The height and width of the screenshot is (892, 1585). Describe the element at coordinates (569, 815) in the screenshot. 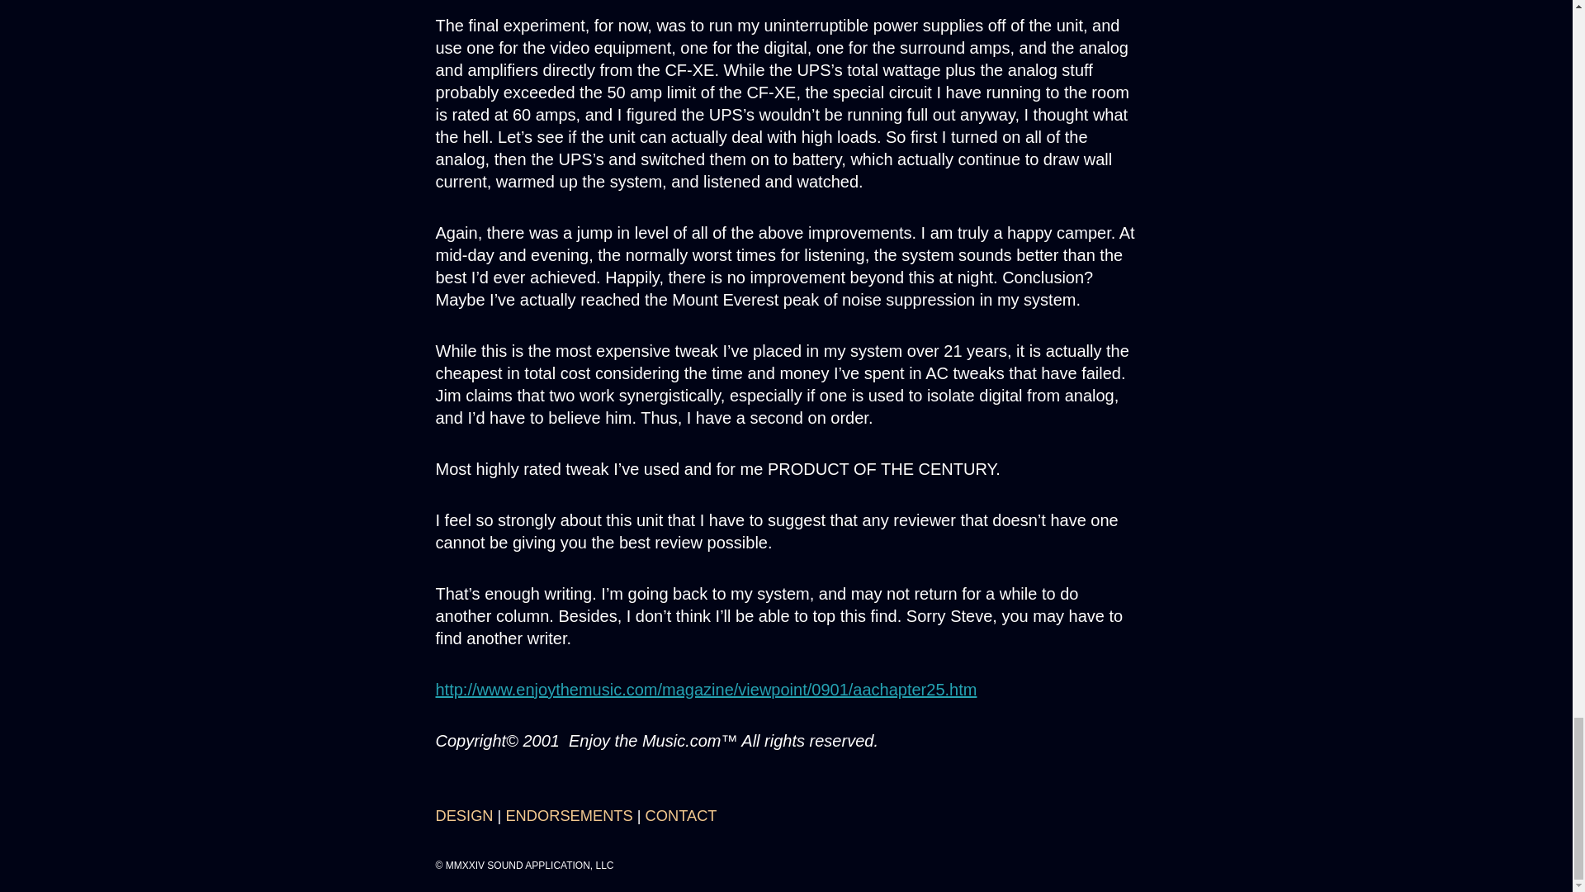

I see `ENDORSEMENTS` at that location.